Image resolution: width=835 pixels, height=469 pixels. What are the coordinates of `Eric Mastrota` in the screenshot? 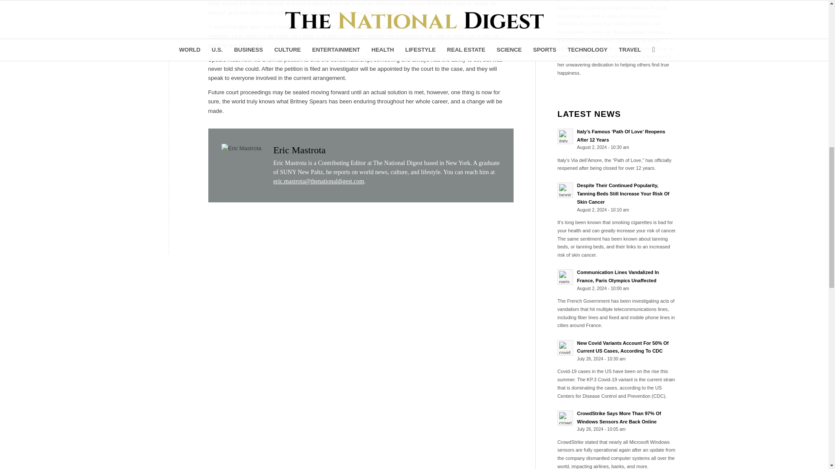 It's located at (299, 149).